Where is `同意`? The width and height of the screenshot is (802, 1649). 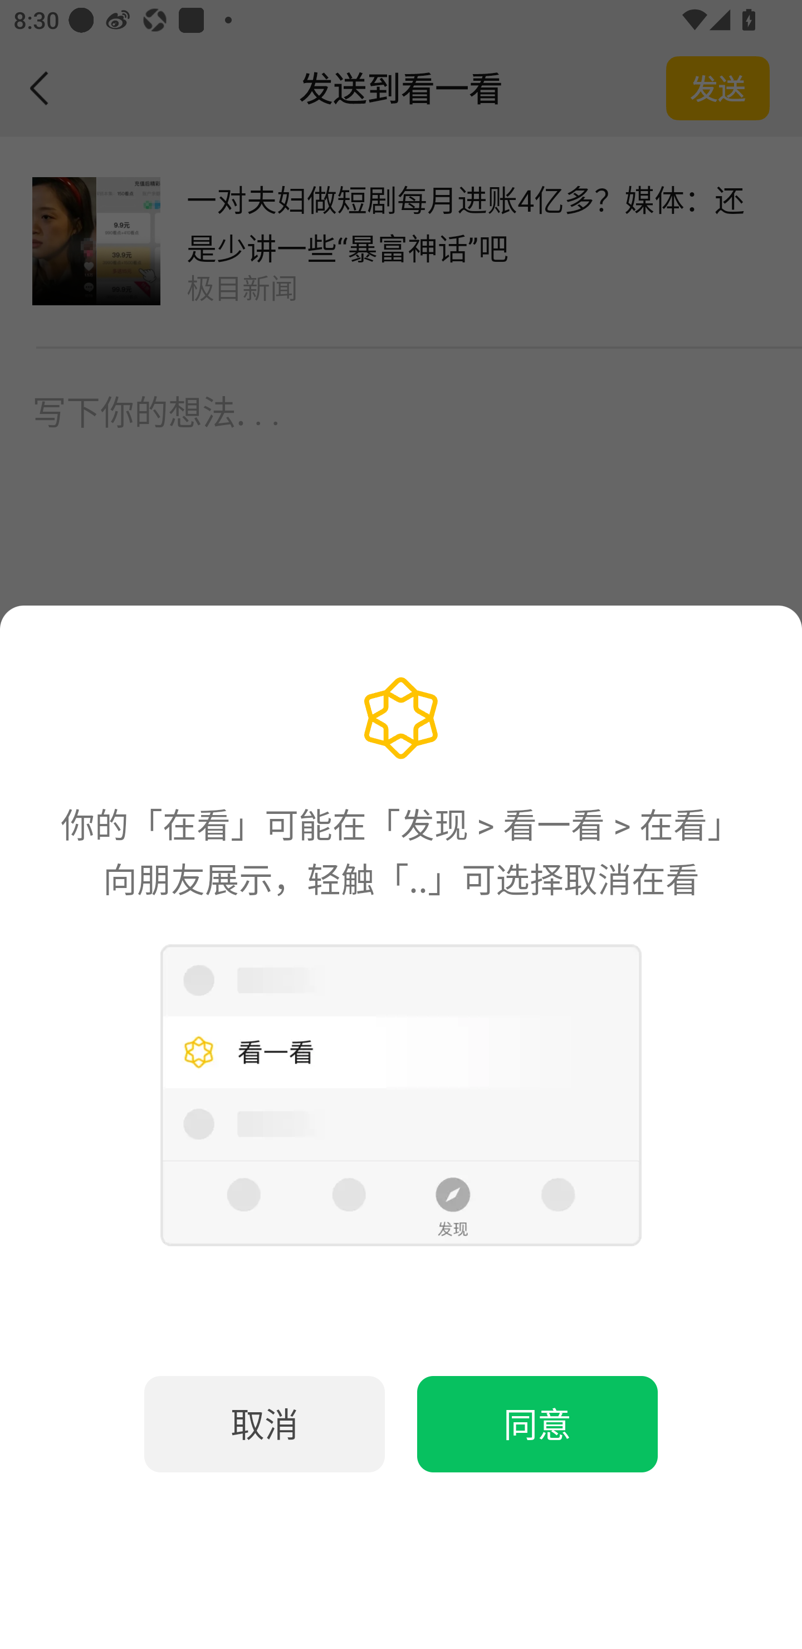 同意 is located at coordinates (537, 1424).